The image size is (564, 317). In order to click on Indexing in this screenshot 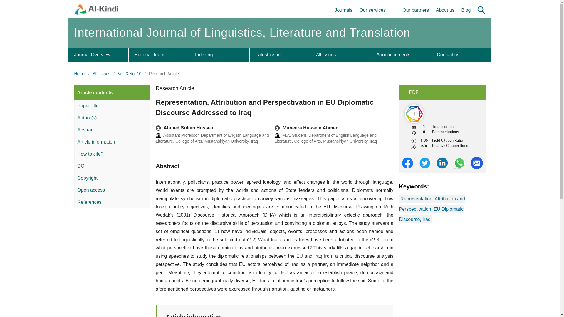, I will do `click(219, 55)`.